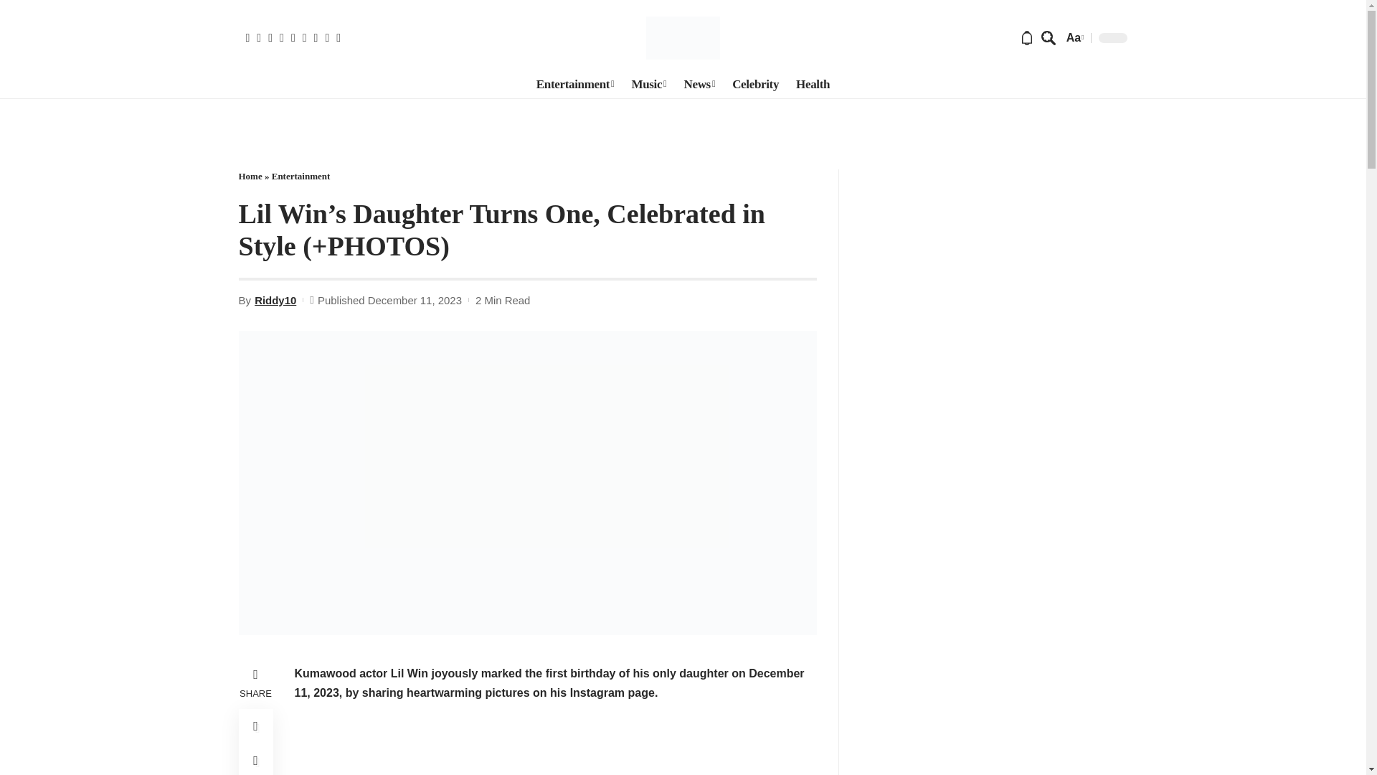  Describe the element at coordinates (648, 85) in the screenshot. I see `Music` at that location.